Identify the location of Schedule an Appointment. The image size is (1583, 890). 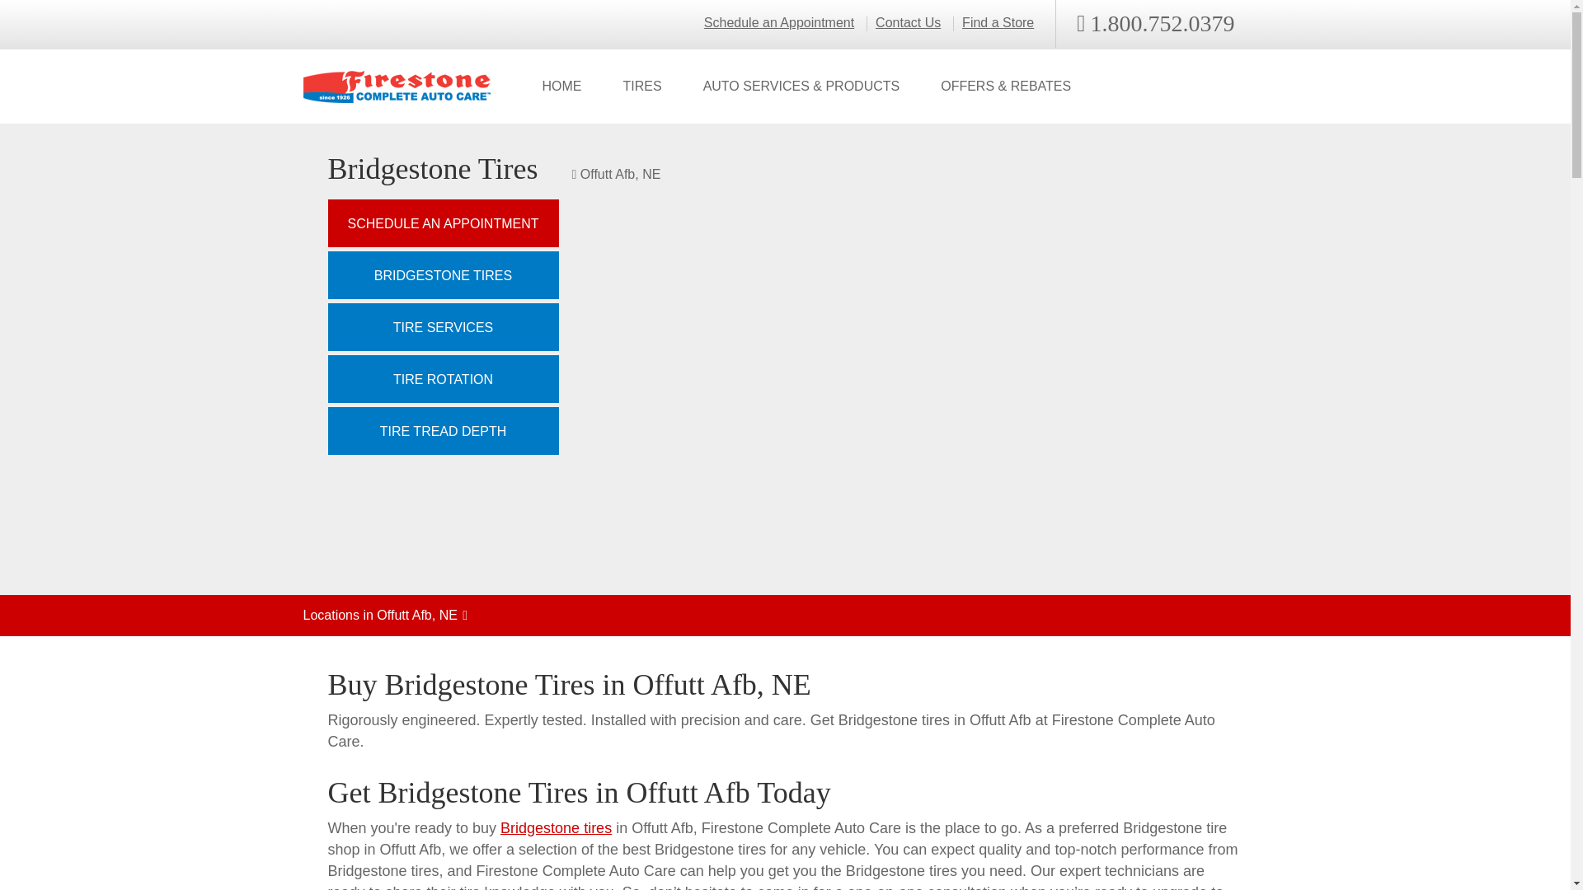
(779, 23).